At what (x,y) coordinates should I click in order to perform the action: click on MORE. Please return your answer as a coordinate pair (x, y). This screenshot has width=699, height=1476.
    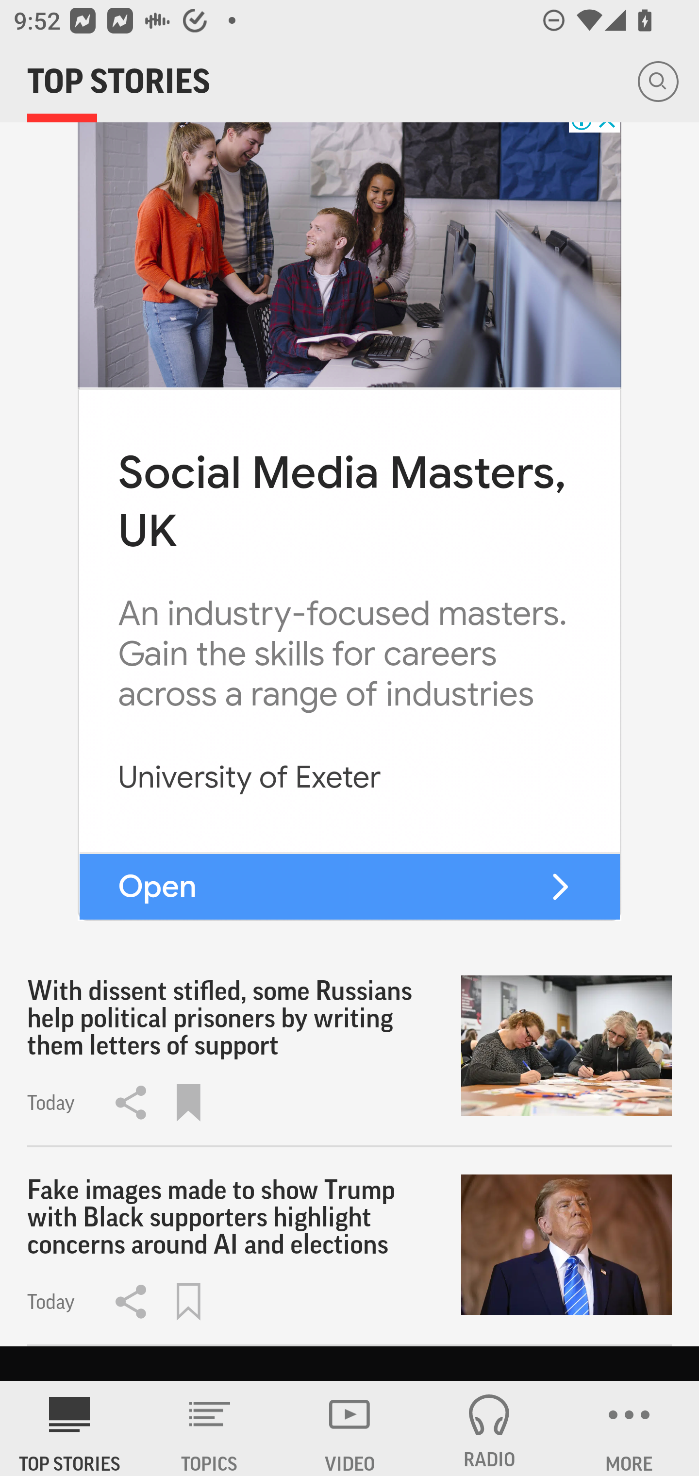
    Looking at the image, I should click on (629, 1428).